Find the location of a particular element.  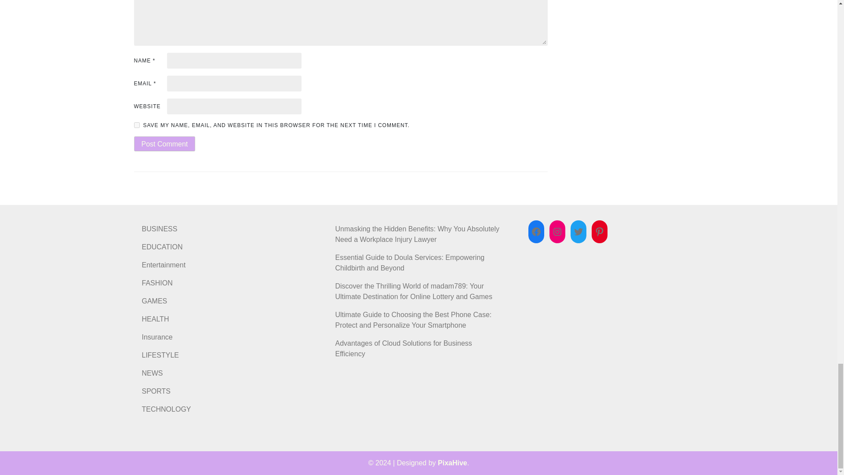

yes is located at coordinates (136, 125).